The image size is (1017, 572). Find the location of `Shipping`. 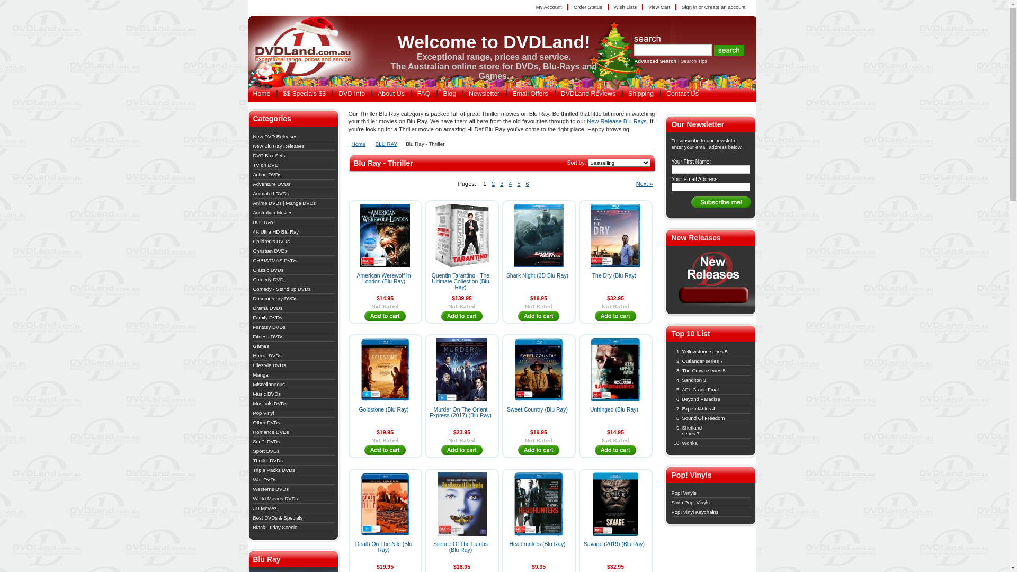

Shipping is located at coordinates (640, 94).